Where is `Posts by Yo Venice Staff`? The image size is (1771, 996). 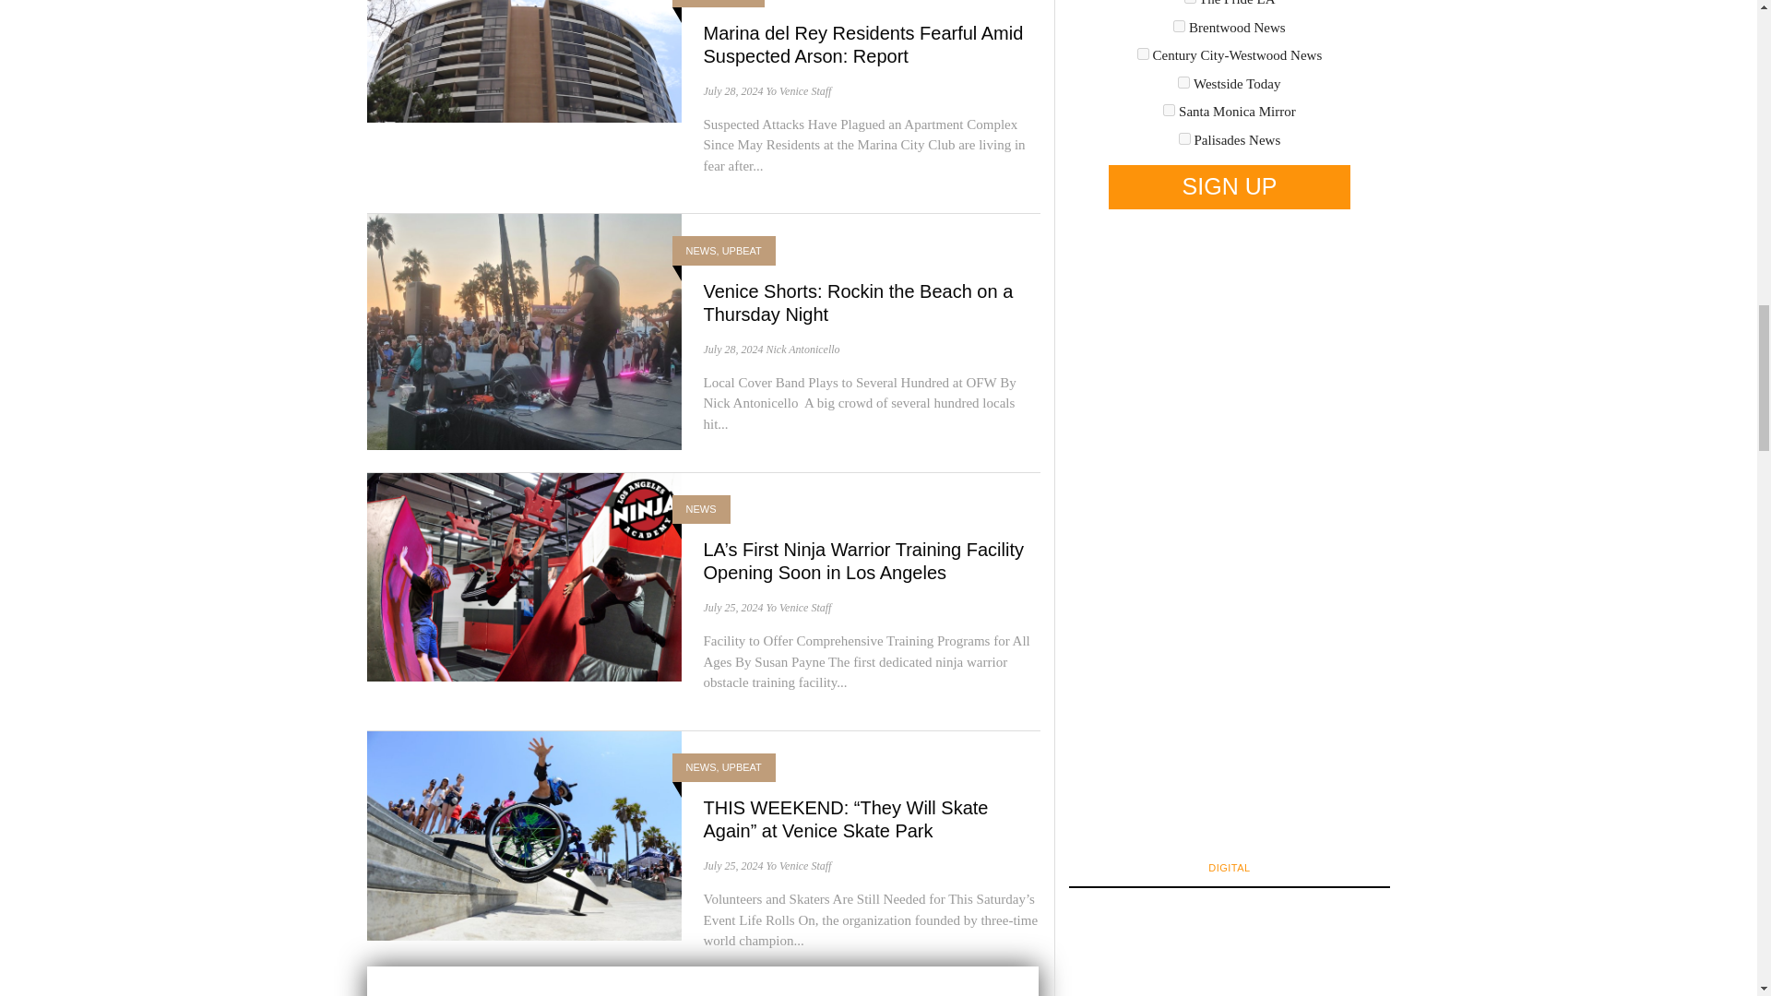
Posts by Yo Venice Staff is located at coordinates (797, 90).